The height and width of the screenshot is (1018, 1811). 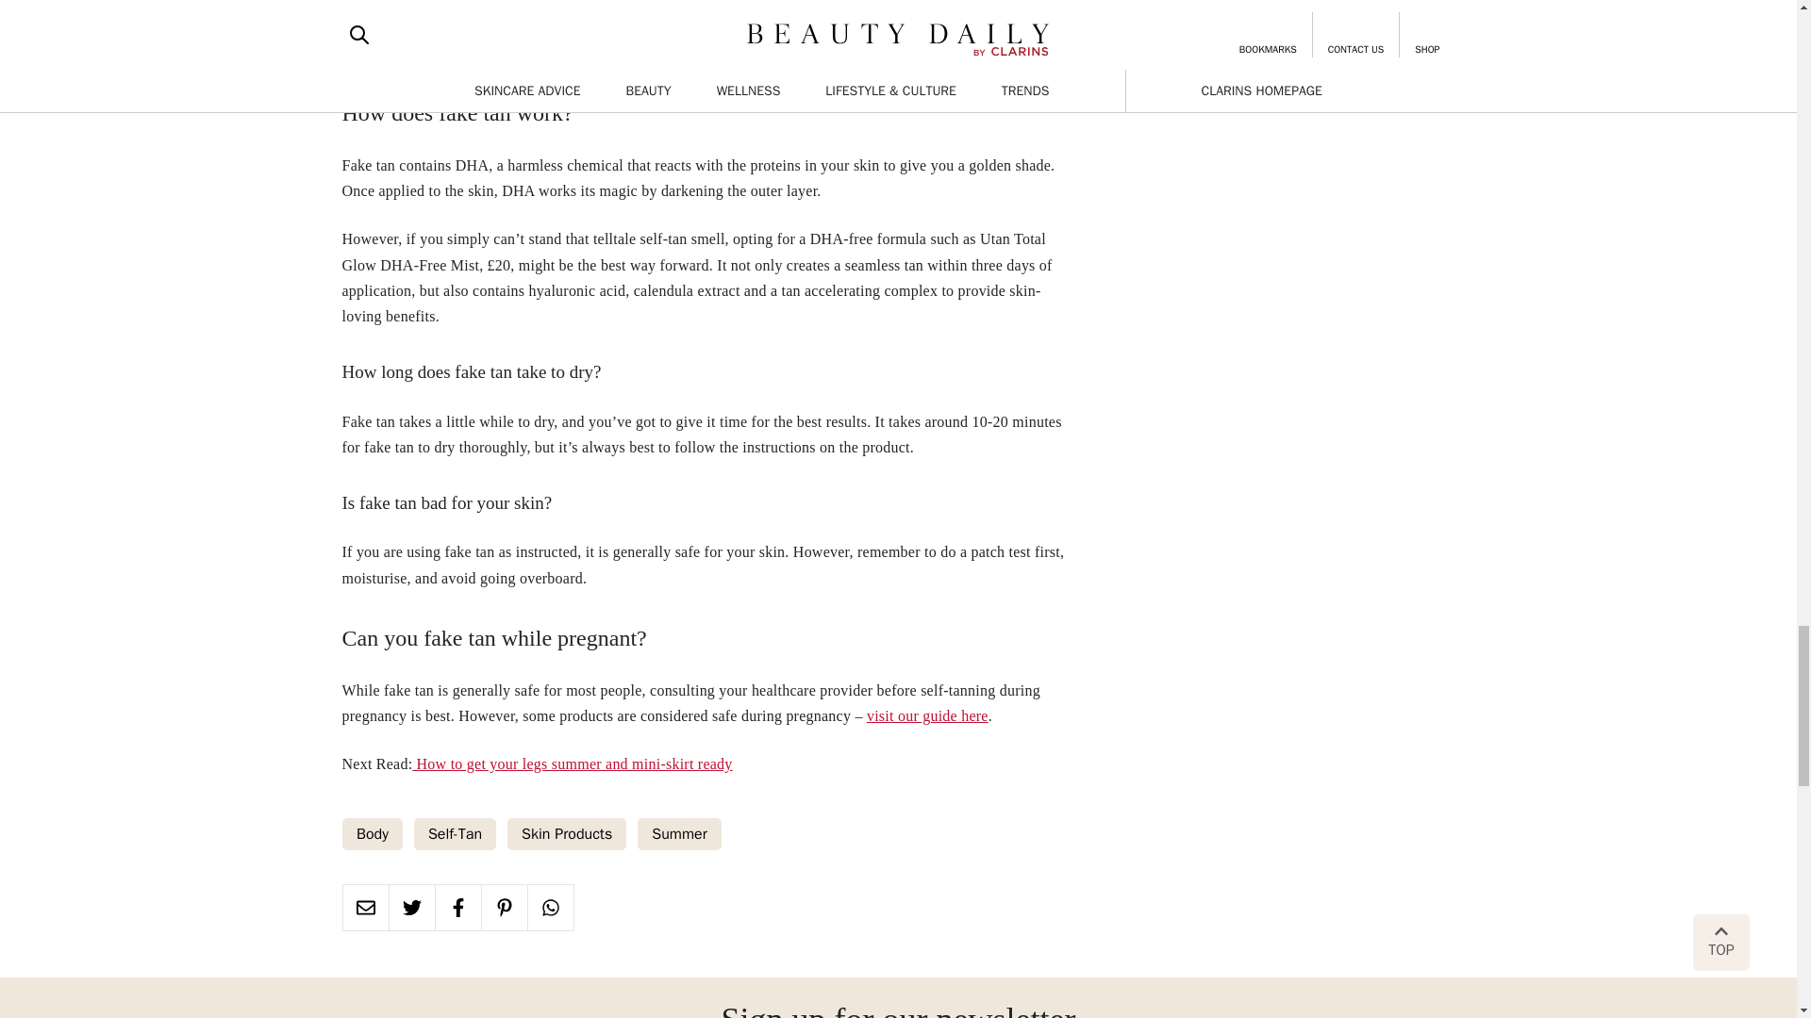 What do you see at coordinates (453, 833) in the screenshot?
I see `Self-Tan` at bounding box center [453, 833].